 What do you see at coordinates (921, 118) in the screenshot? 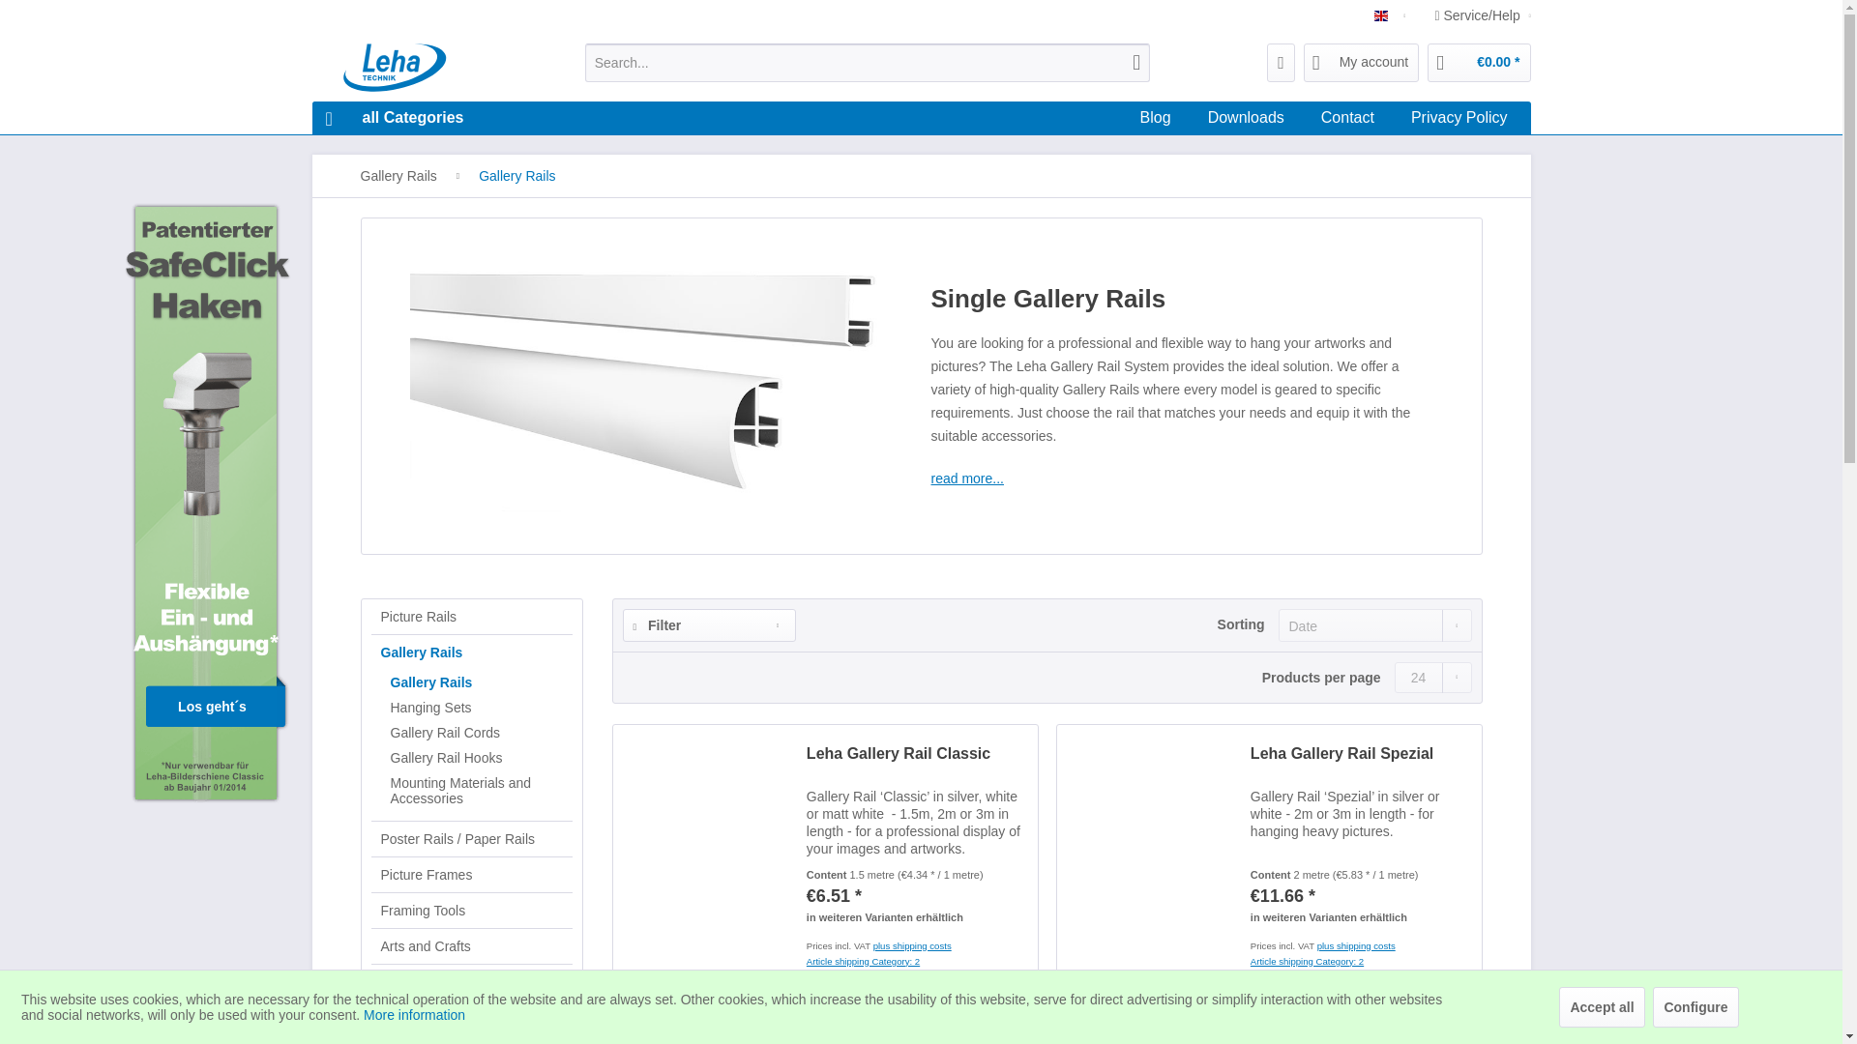
I see `Downloads` at bounding box center [921, 118].